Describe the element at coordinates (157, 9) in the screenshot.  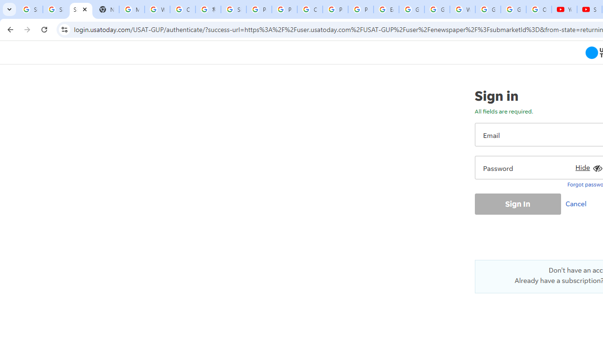
I see `Who is my administrator? - Google Account Help` at that location.